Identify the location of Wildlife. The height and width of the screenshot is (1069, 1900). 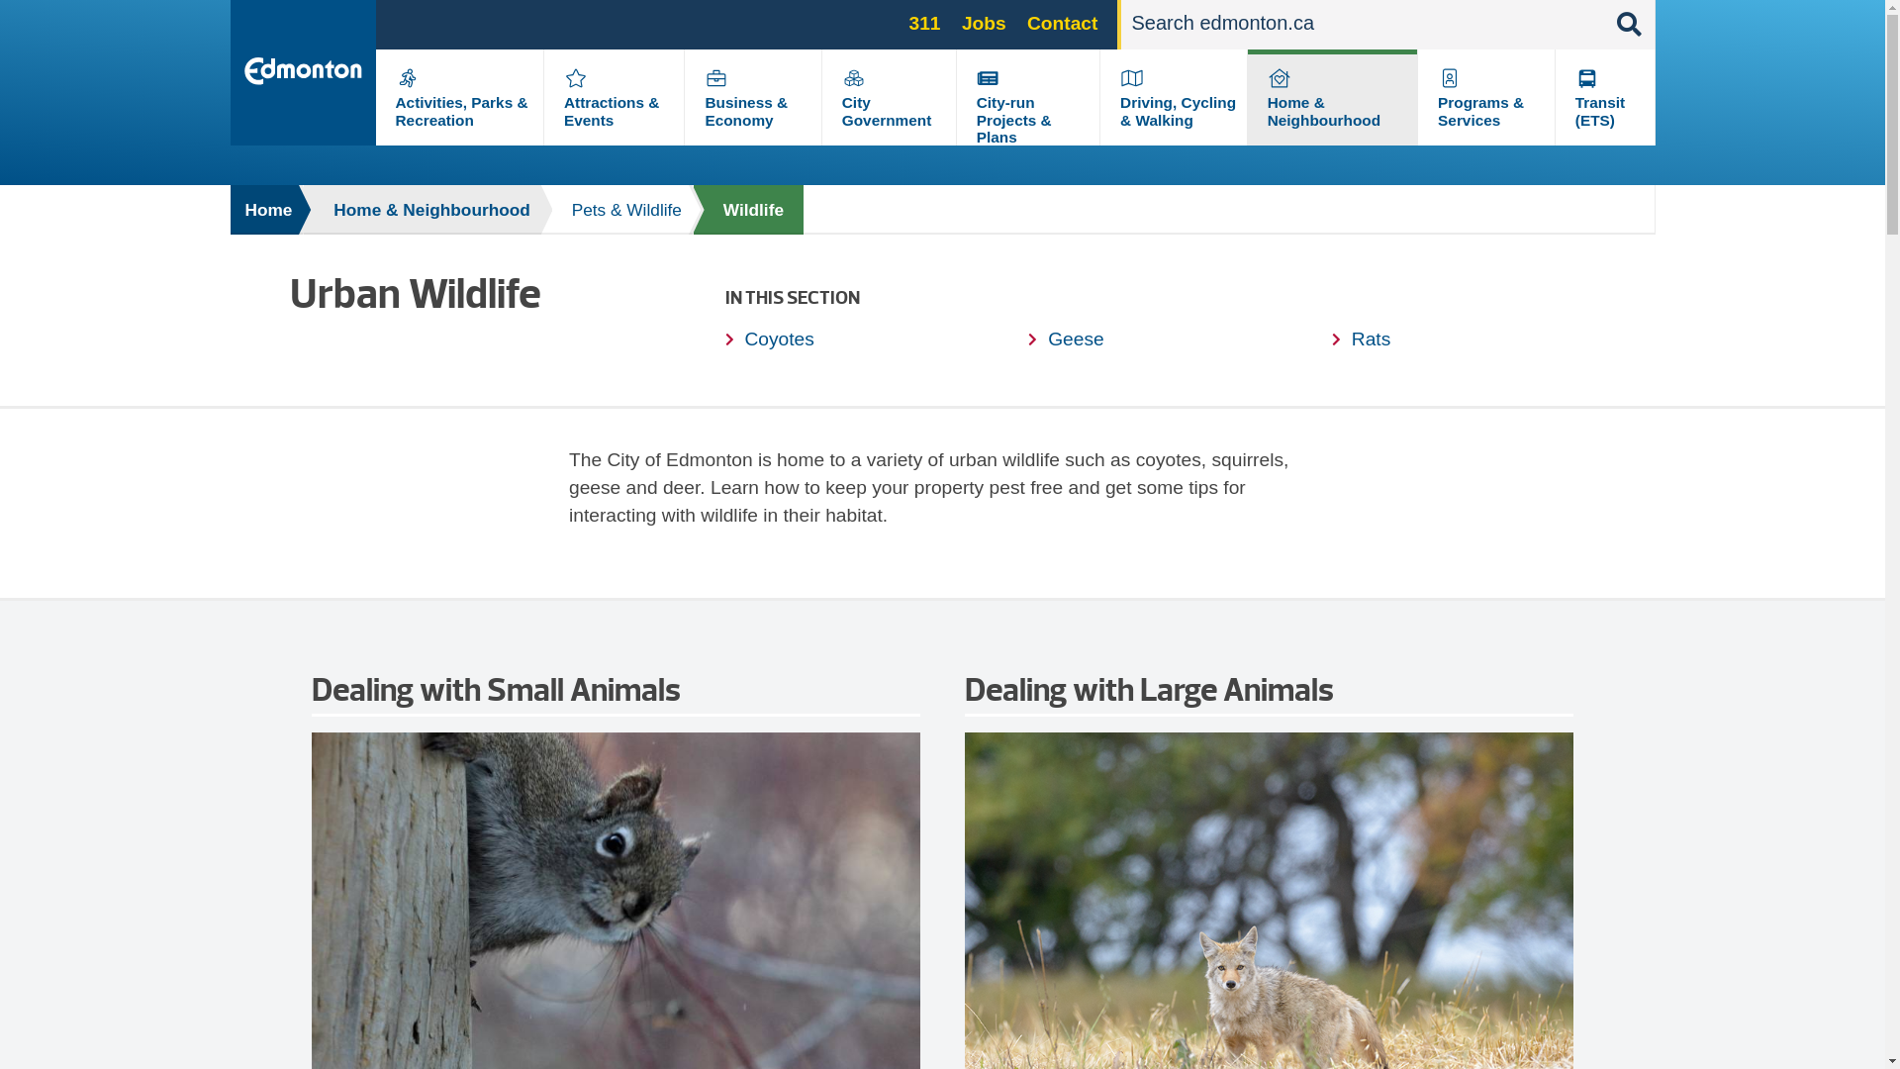
(748, 210).